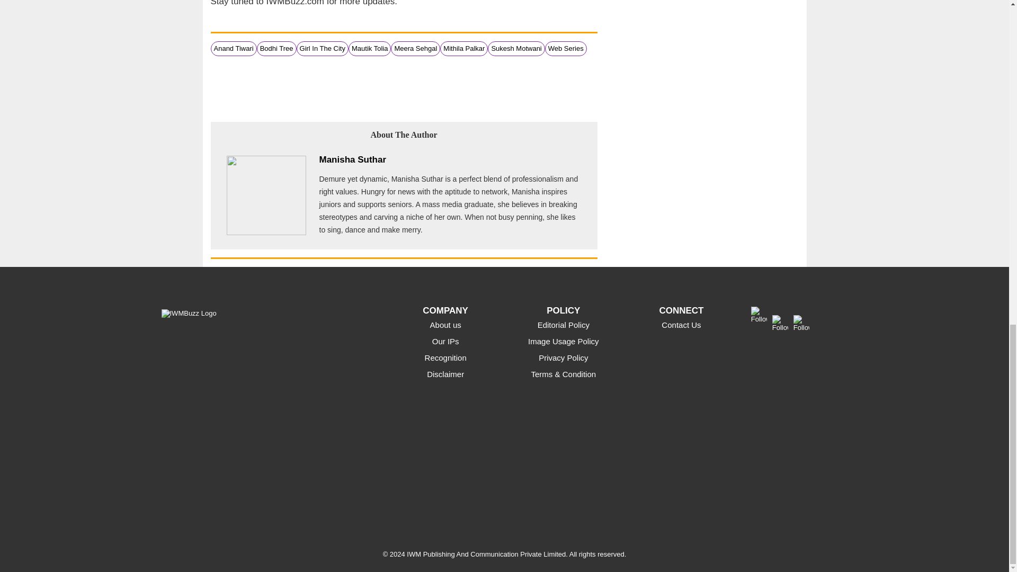  Describe the element at coordinates (323, 49) in the screenshot. I see `Girl In The City` at that location.